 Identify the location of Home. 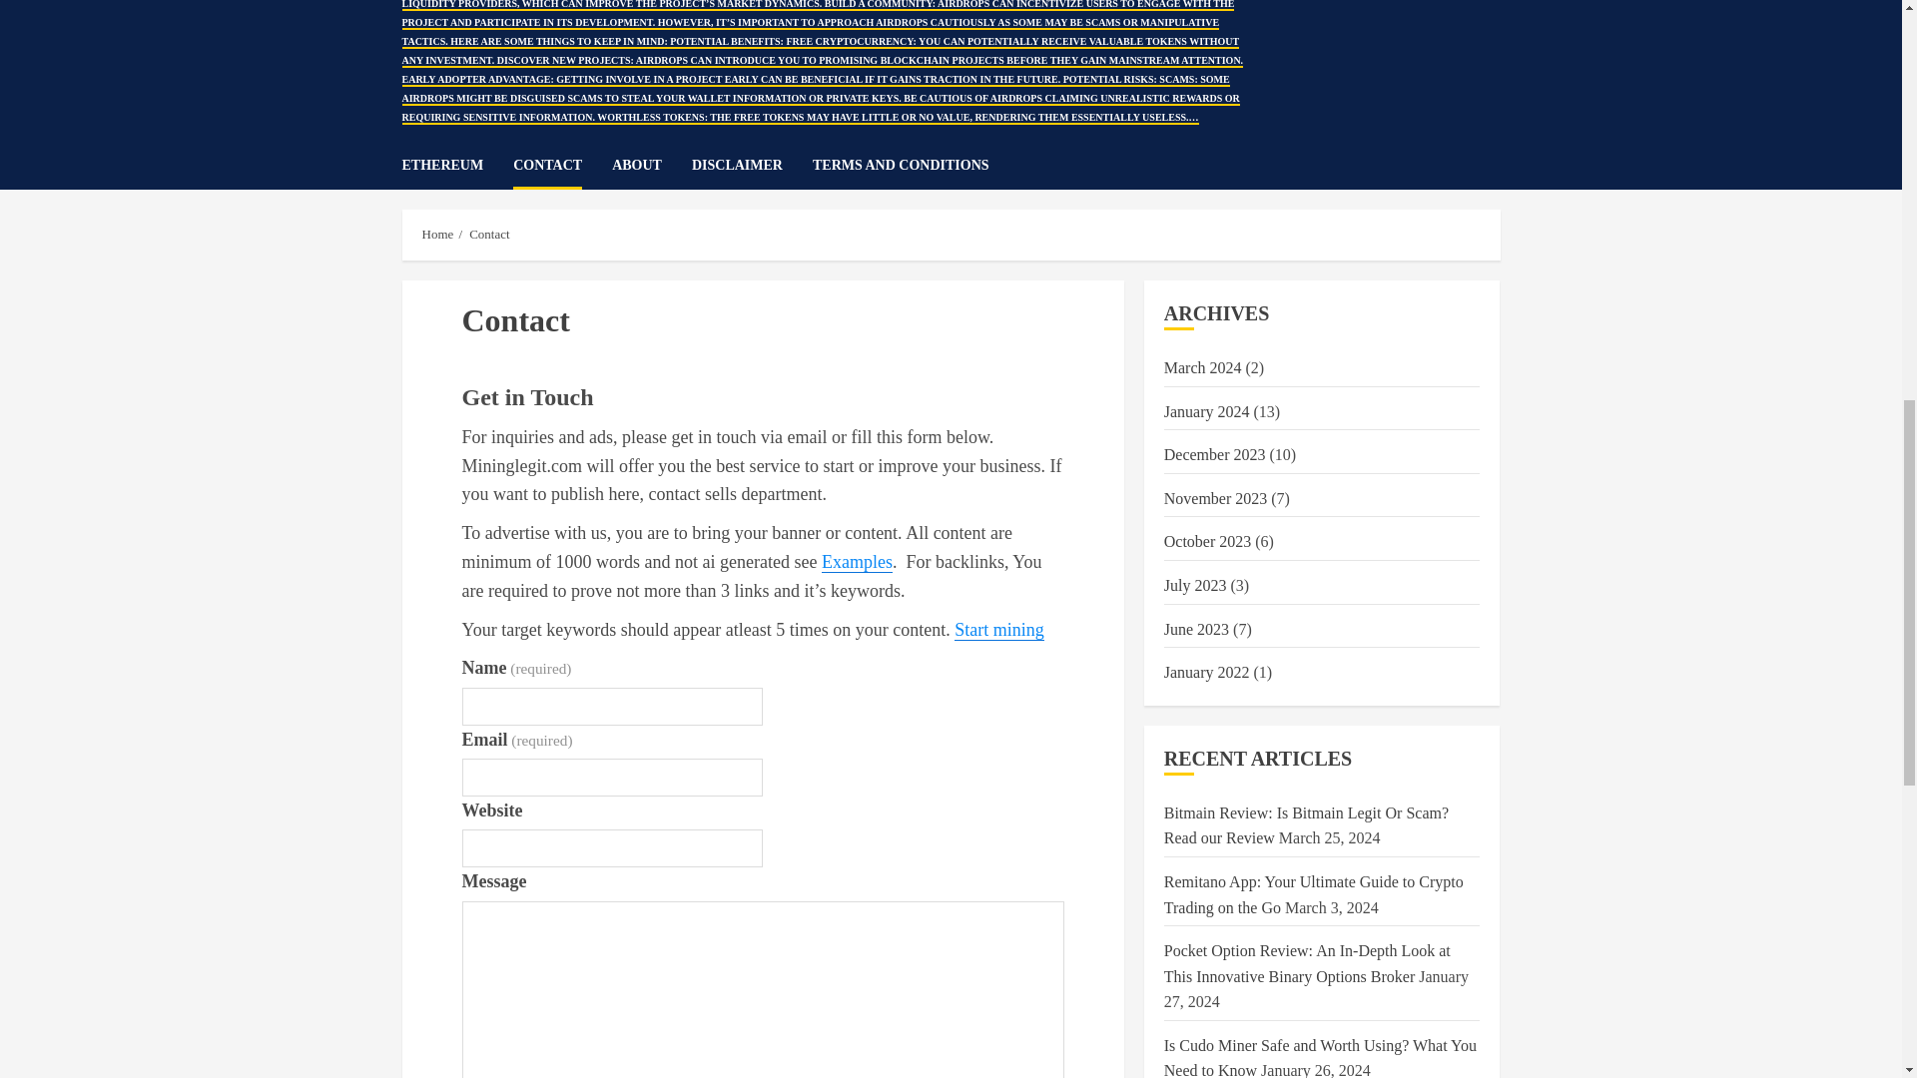
(437, 234).